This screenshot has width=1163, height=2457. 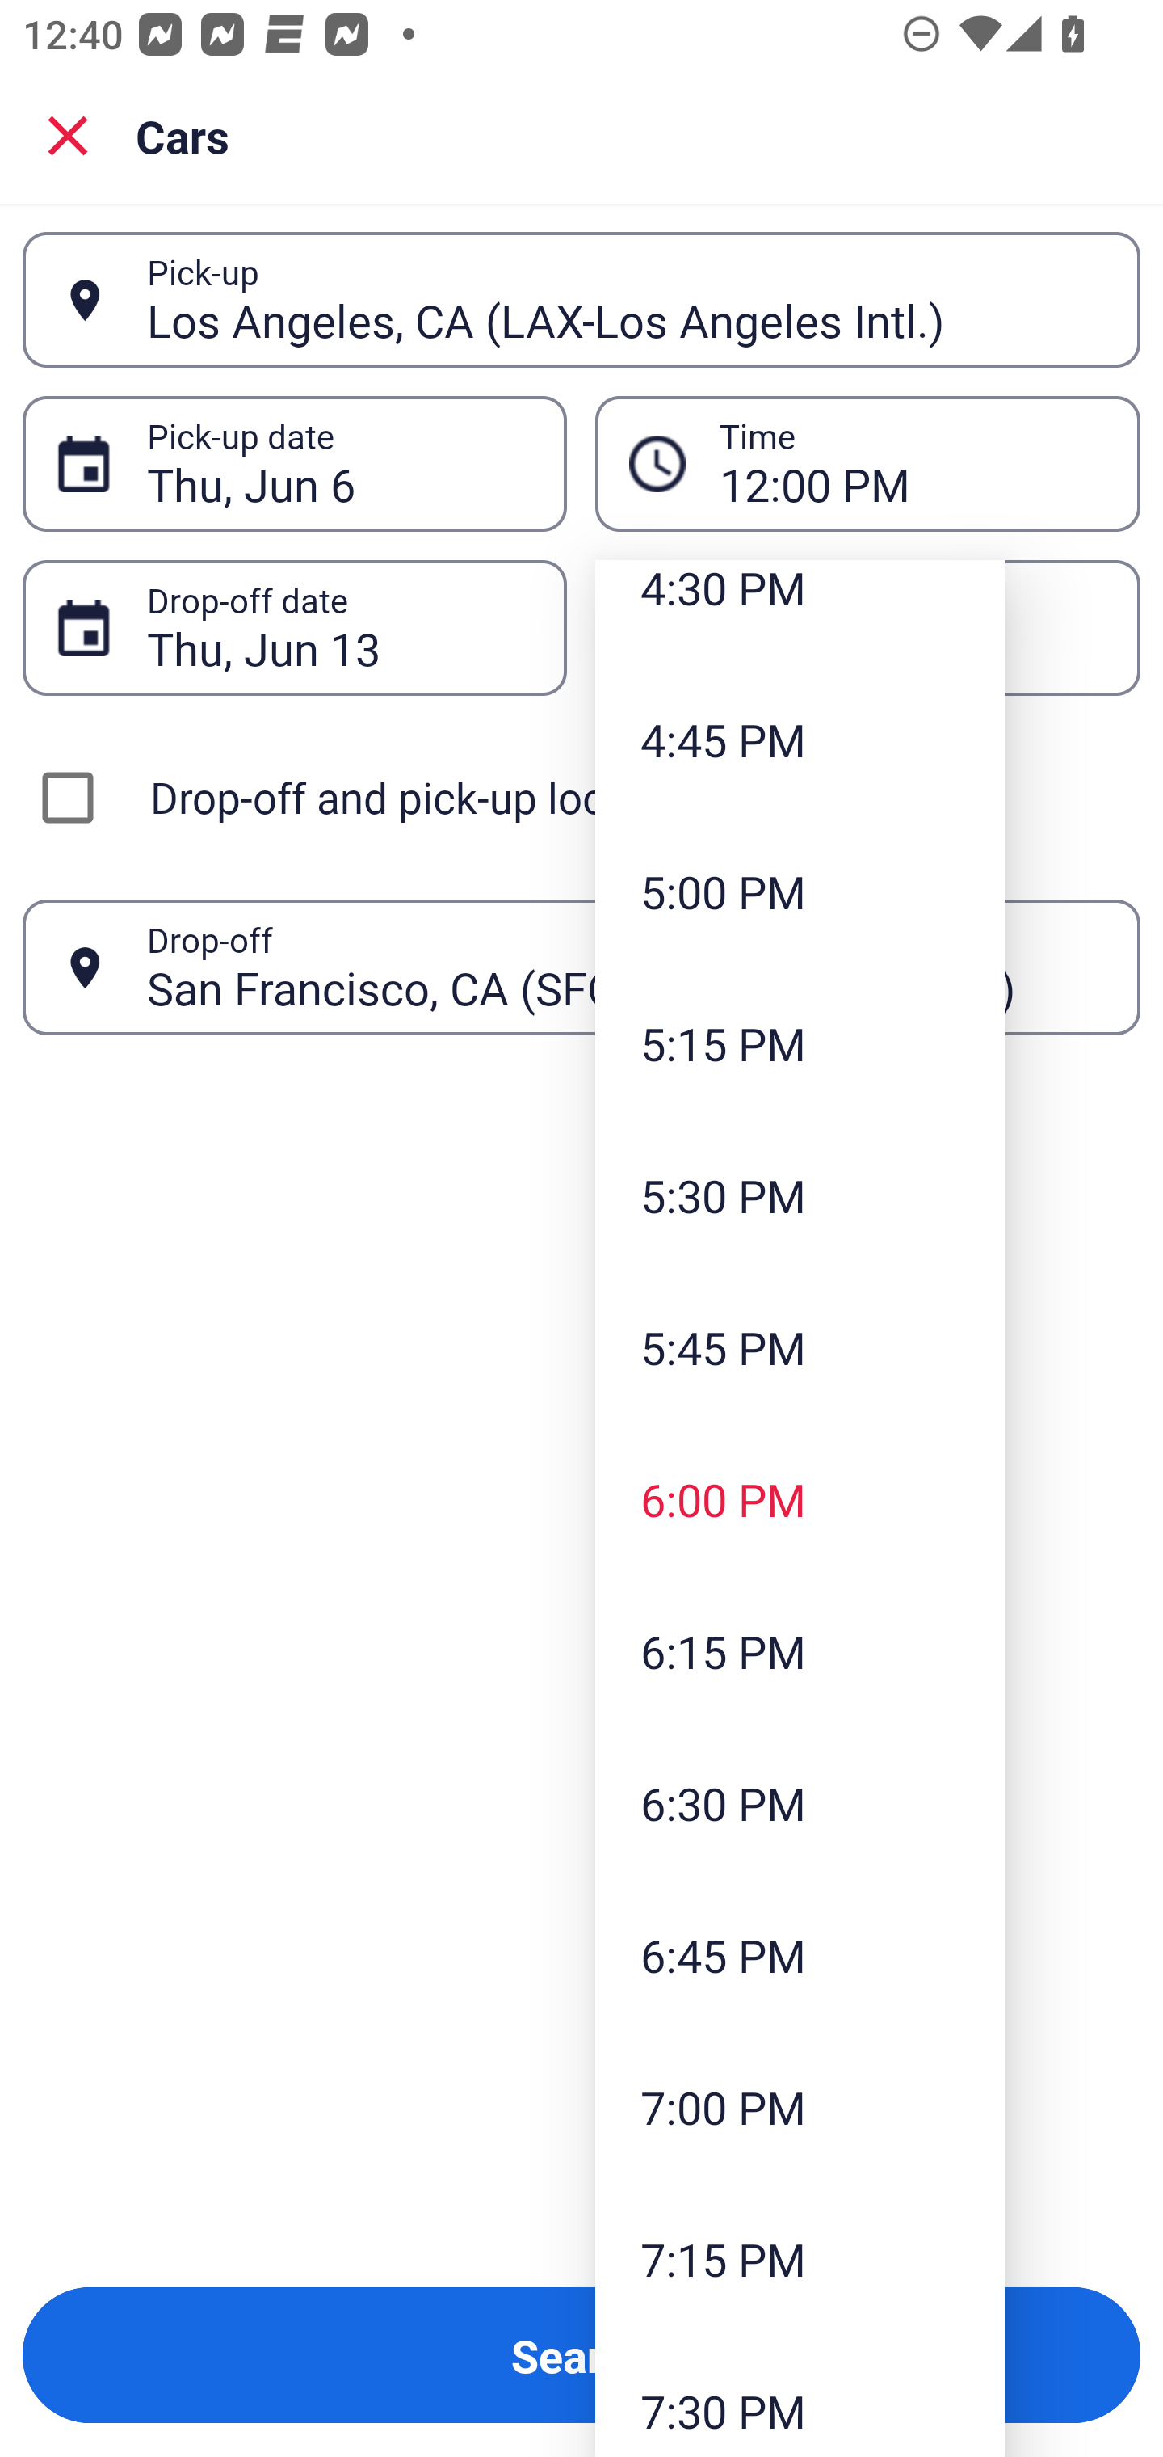 I want to click on 7:15 PM, so click(x=800, y=2258).